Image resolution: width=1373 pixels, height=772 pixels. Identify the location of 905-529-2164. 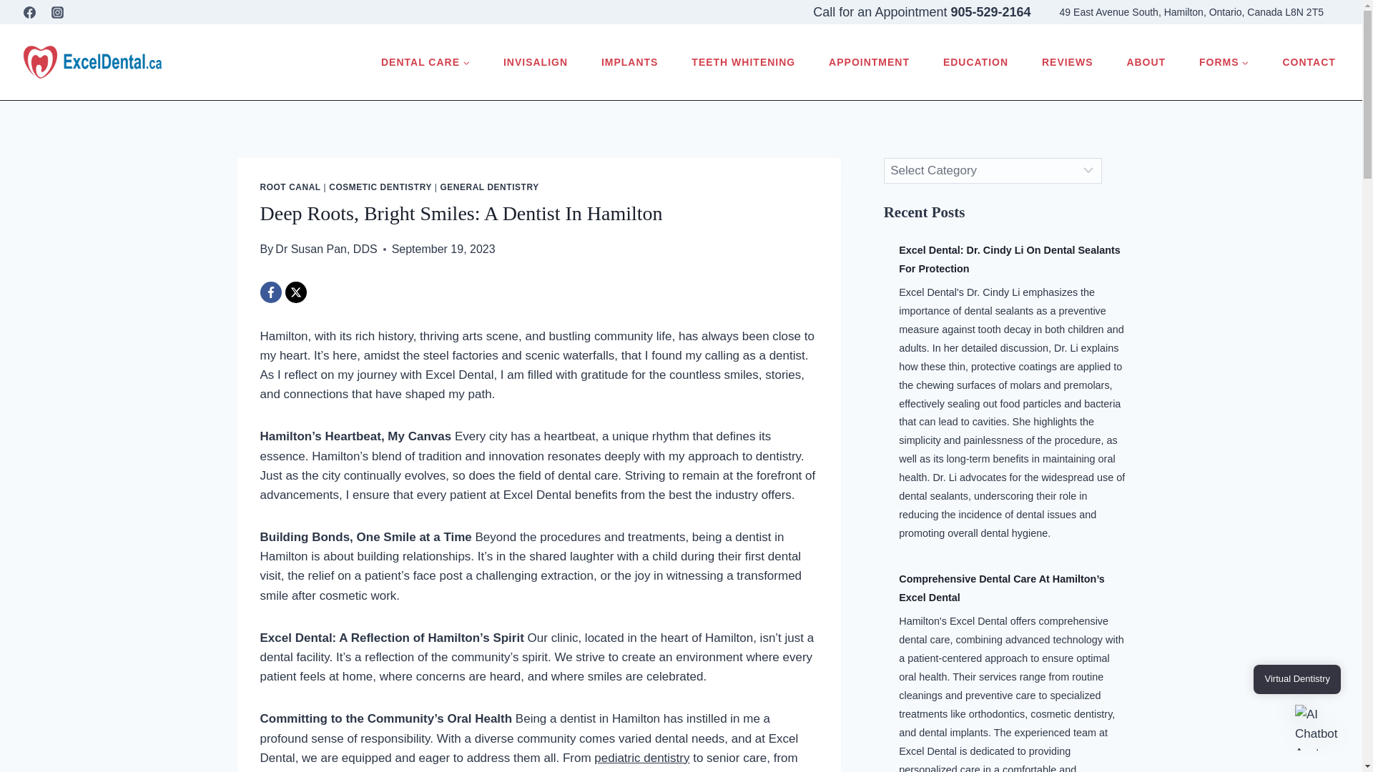
(990, 11).